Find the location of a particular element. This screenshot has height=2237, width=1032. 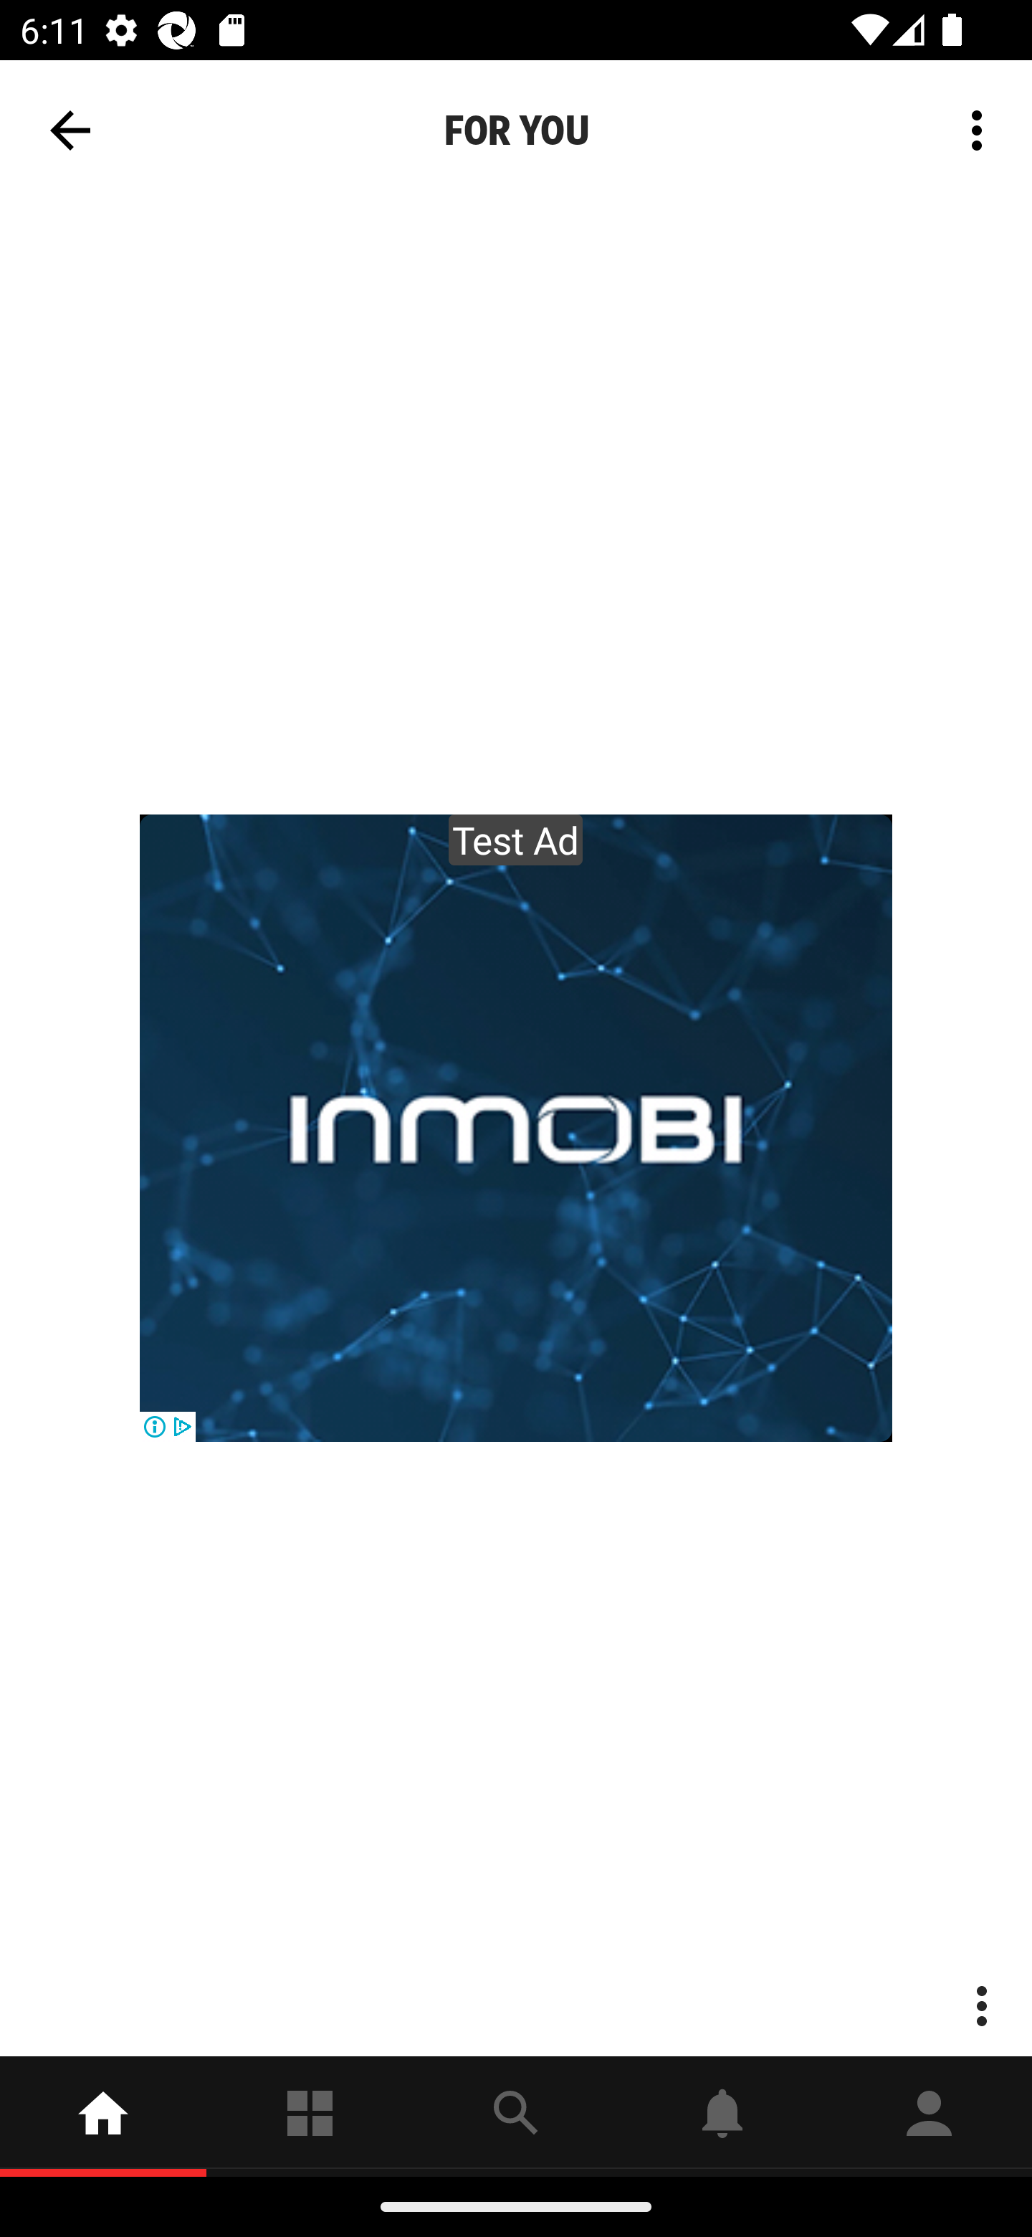

explore is located at coordinates (516, 2116).